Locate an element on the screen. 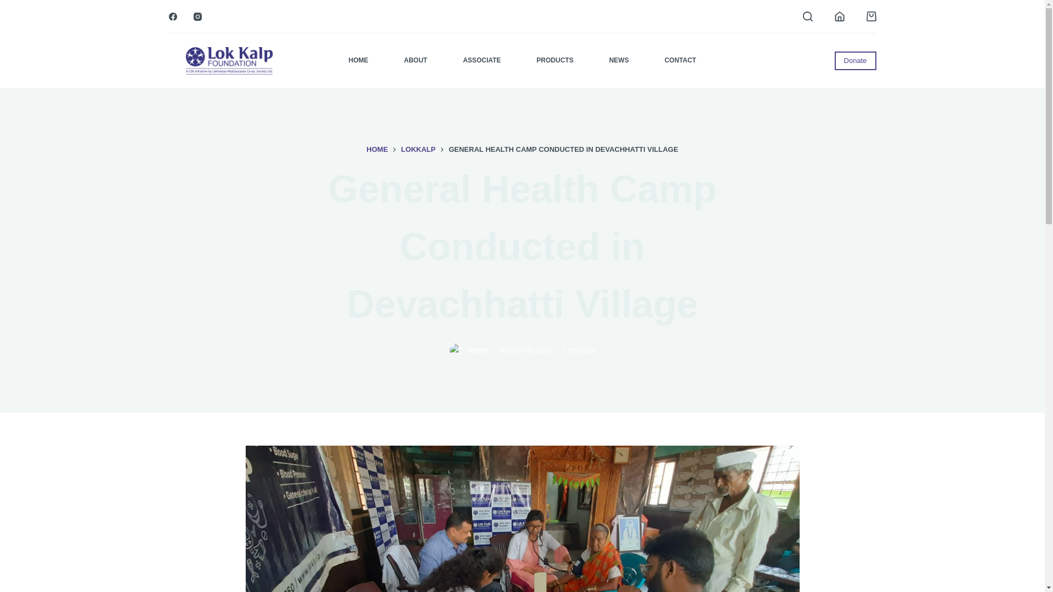 Image resolution: width=1053 pixels, height=592 pixels. HOME is located at coordinates (358, 60).